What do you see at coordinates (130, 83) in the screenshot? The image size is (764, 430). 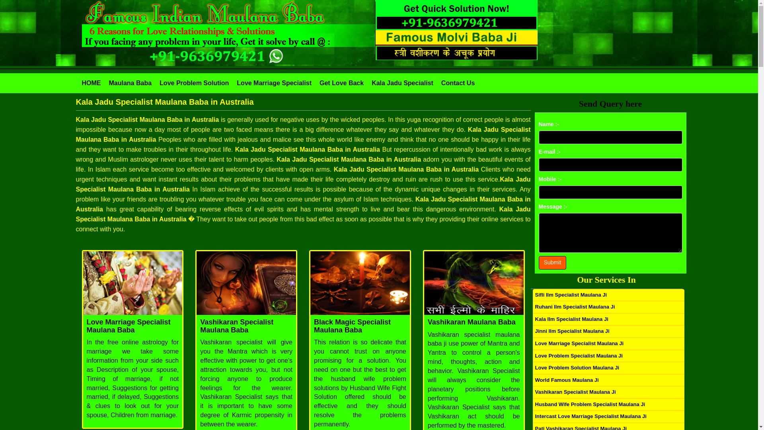 I see `Maulana Baba in India` at bounding box center [130, 83].